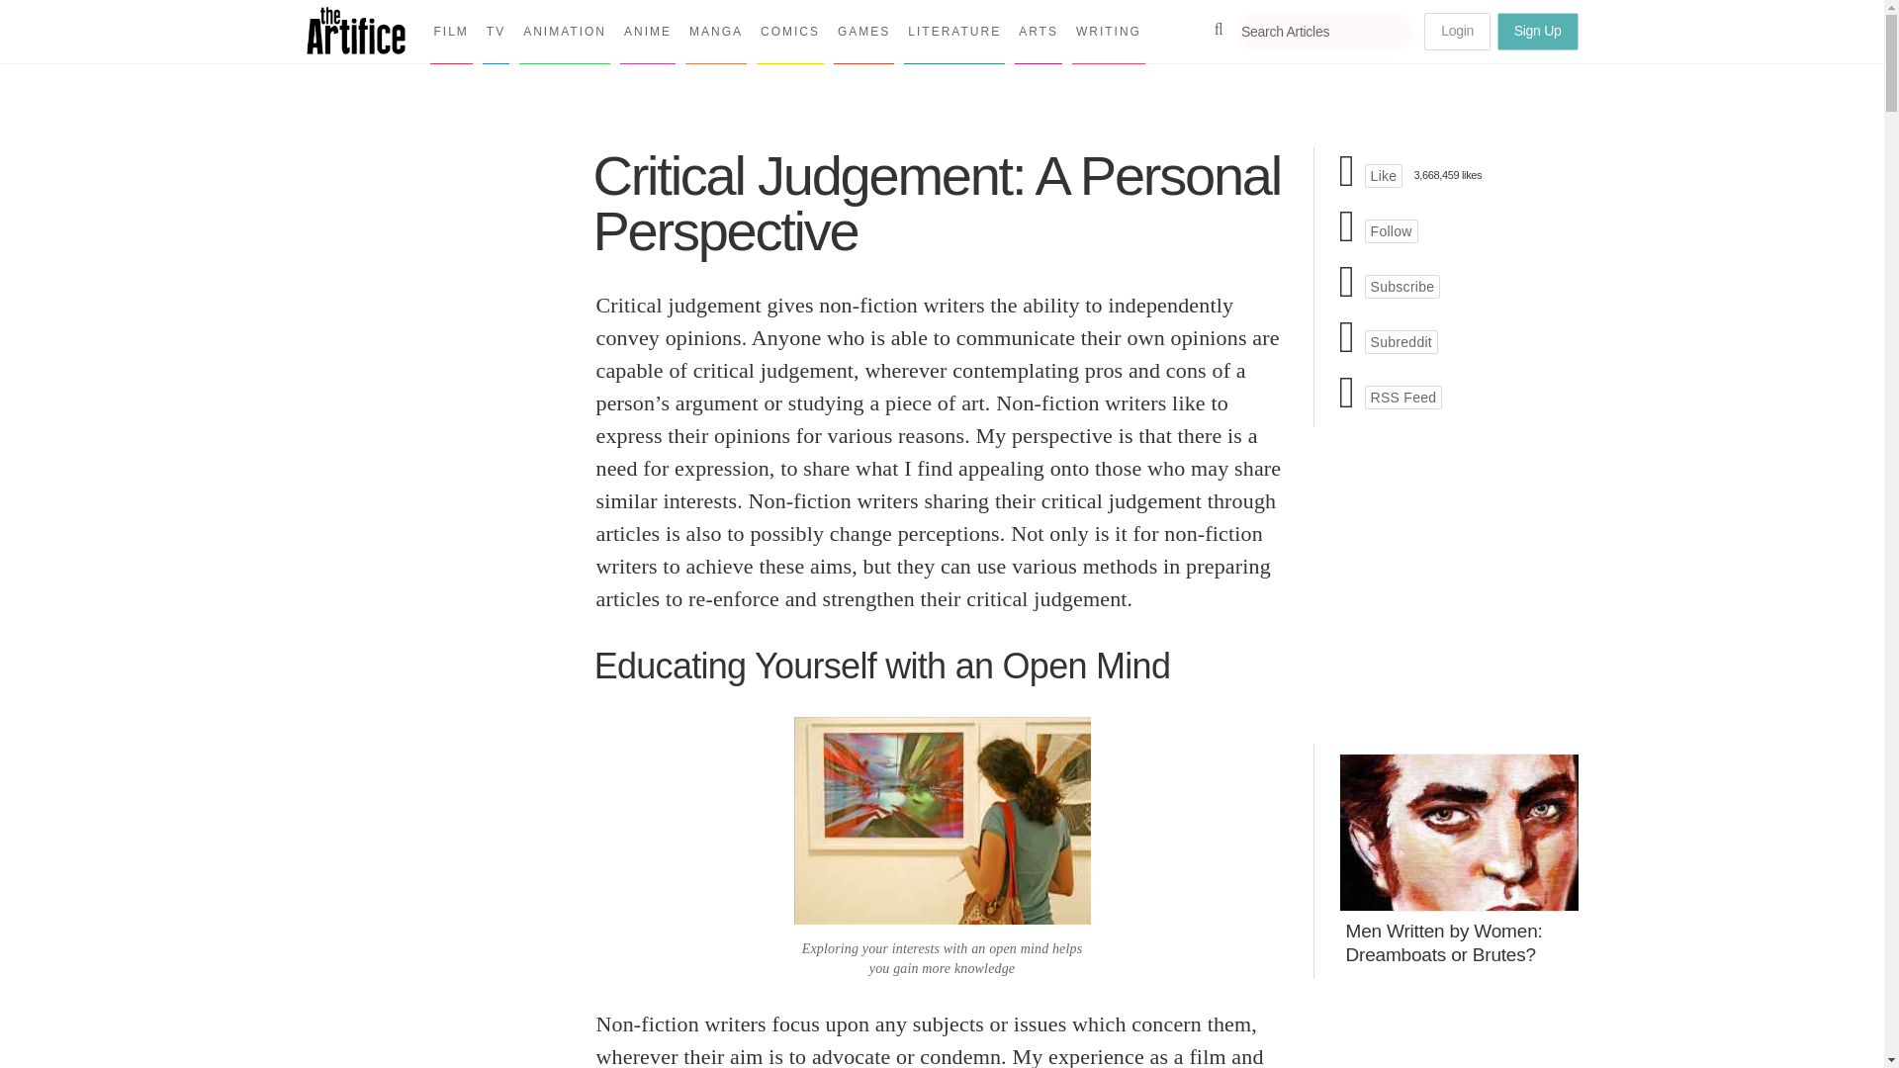 The height and width of the screenshot is (1068, 1899). Describe the element at coordinates (863, 32) in the screenshot. I see `GAMES` at that location.